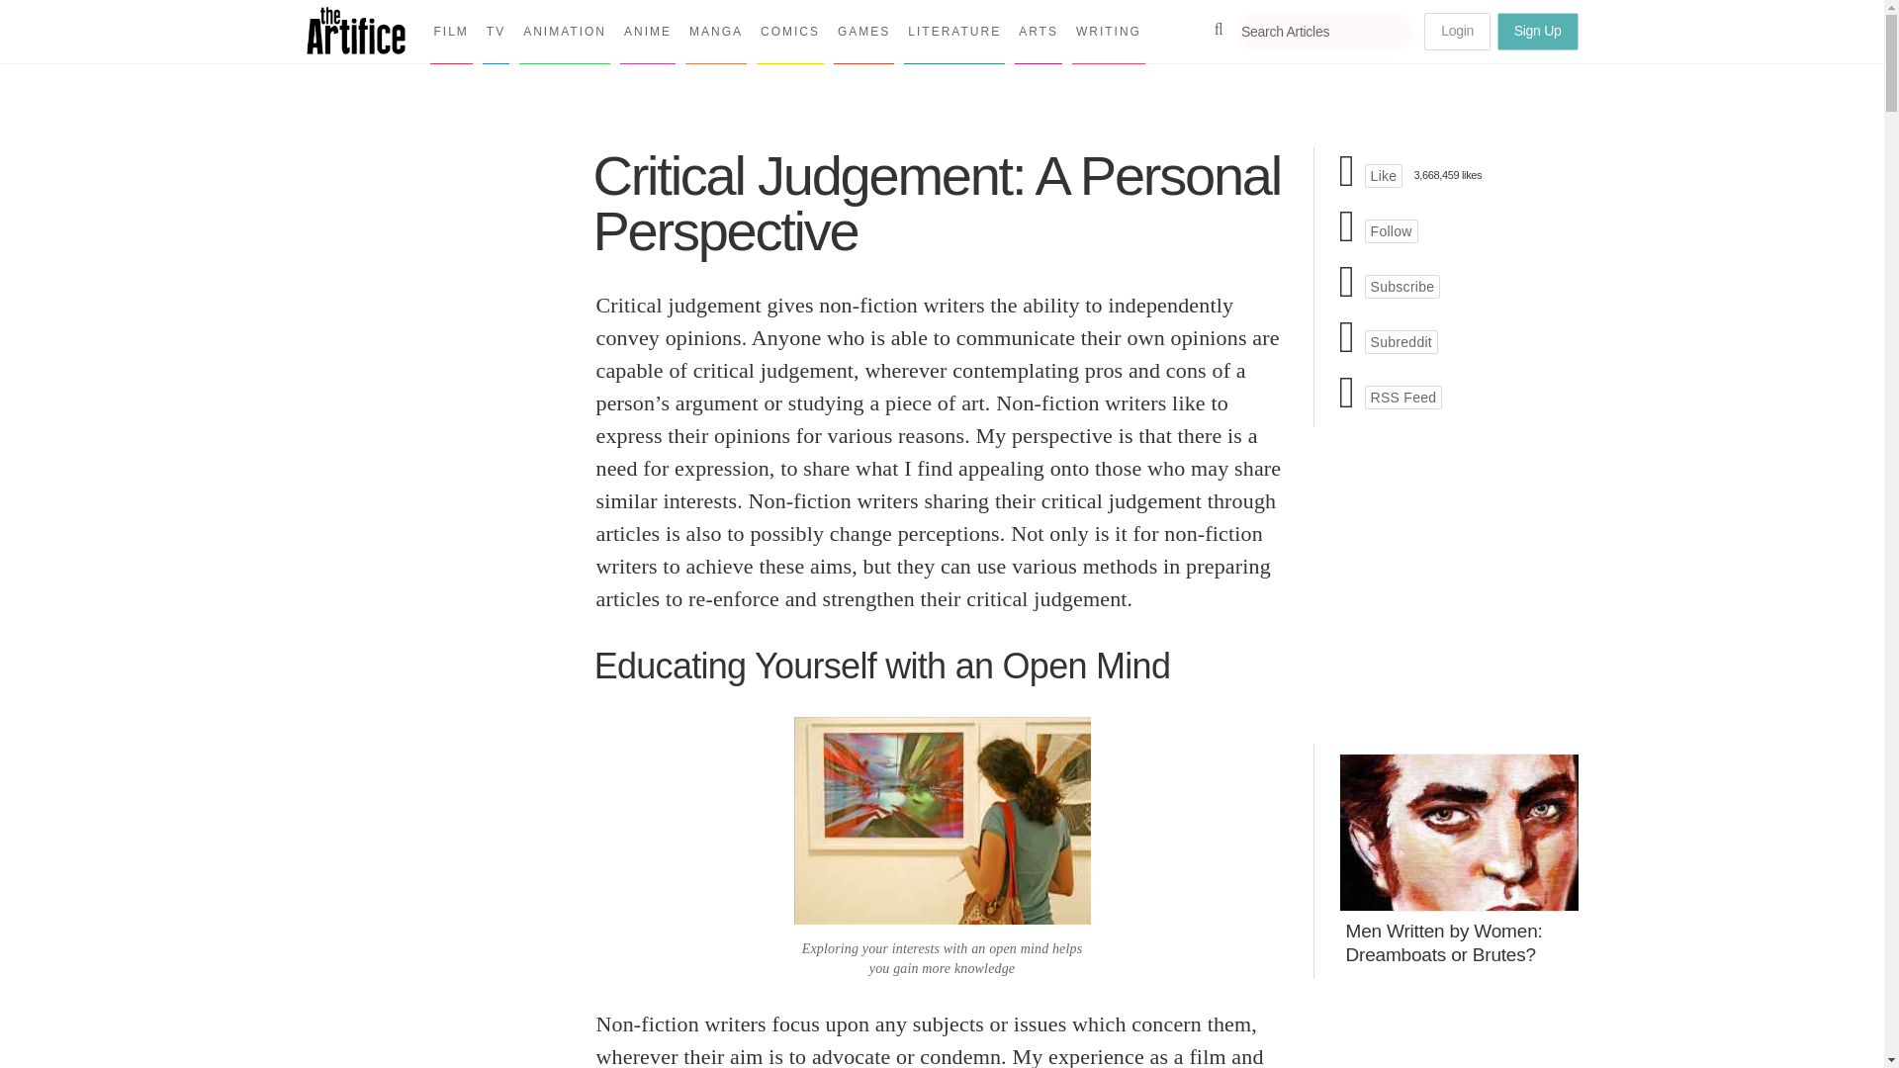 The height and width of the screenshot is (1068, 1899). Describe the element at coordinates (863, 32) in the screenshot. I see `GAMES` at that location.